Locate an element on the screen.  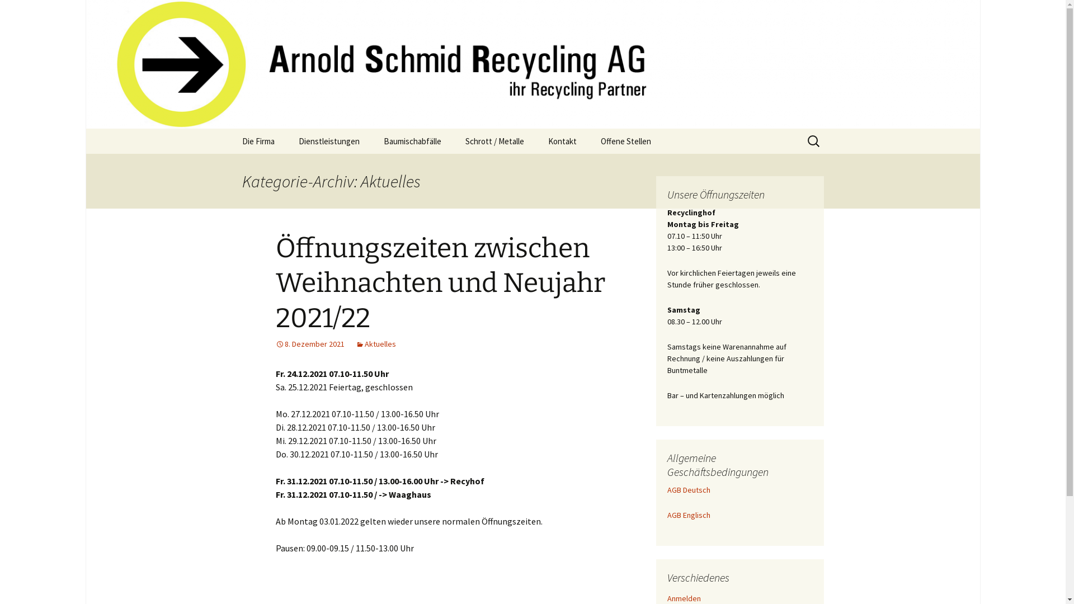
Wie alles begann is located at coordinates (286, 167).